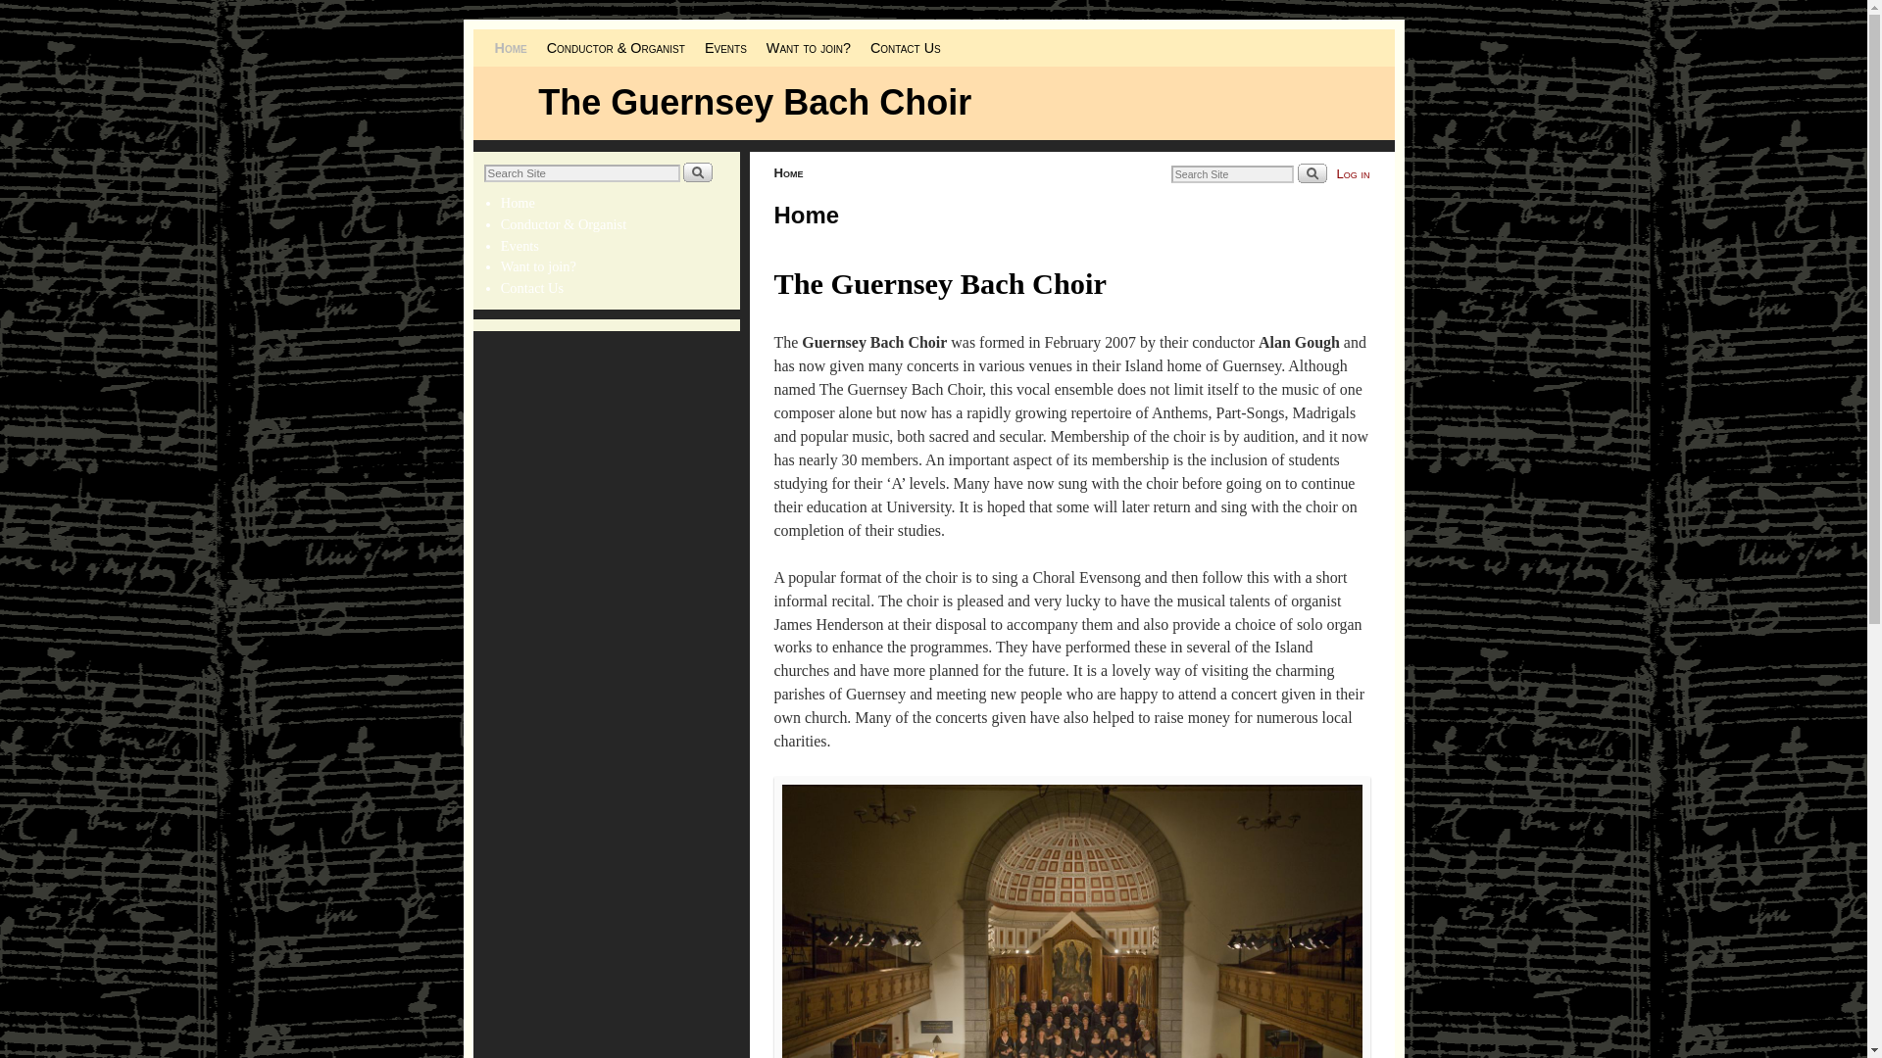 This screenshot has width=1882, height=1058. Describe the element at coordinates (510, 48) in the screenshot. I see `Home` at that location.